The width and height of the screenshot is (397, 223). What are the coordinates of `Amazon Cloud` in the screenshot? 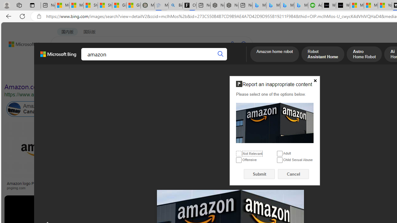 It's located at (175, 109).